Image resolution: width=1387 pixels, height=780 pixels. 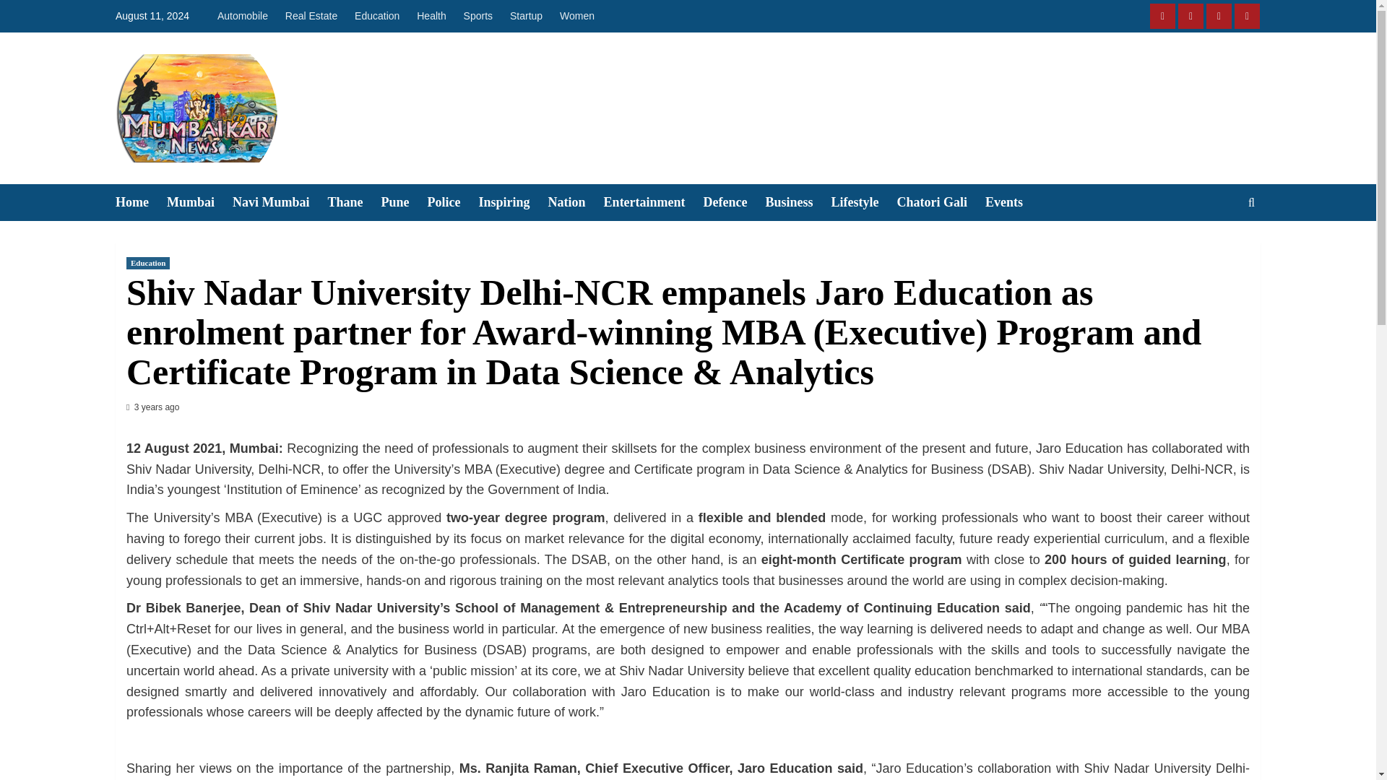 I want to click on Education, so click(x=377, y=16).